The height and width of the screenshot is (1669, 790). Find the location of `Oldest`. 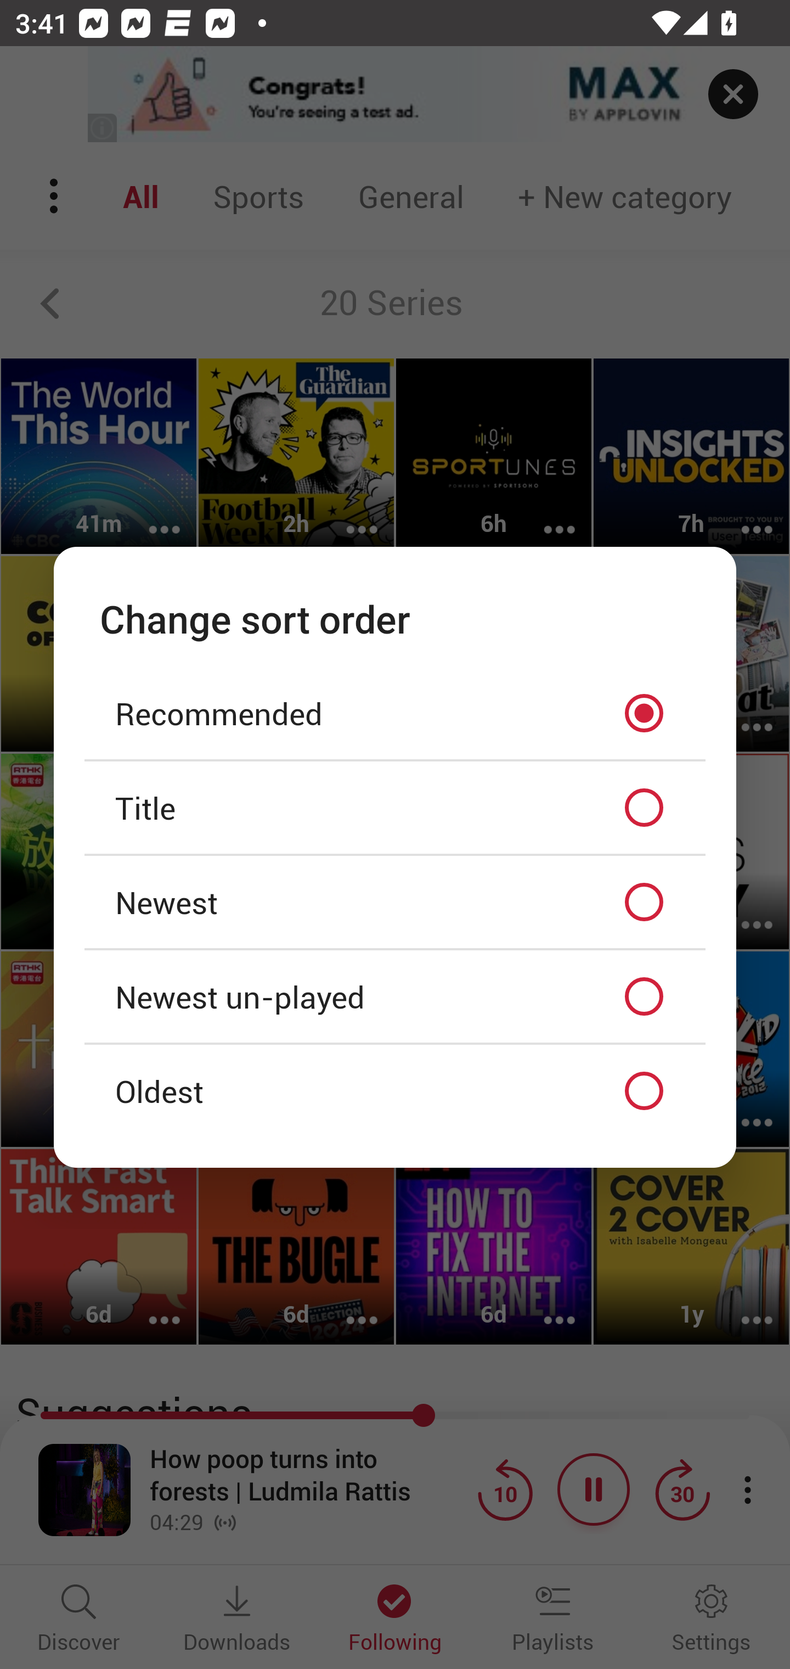

Oldest is located at coordinates (395, 1090).